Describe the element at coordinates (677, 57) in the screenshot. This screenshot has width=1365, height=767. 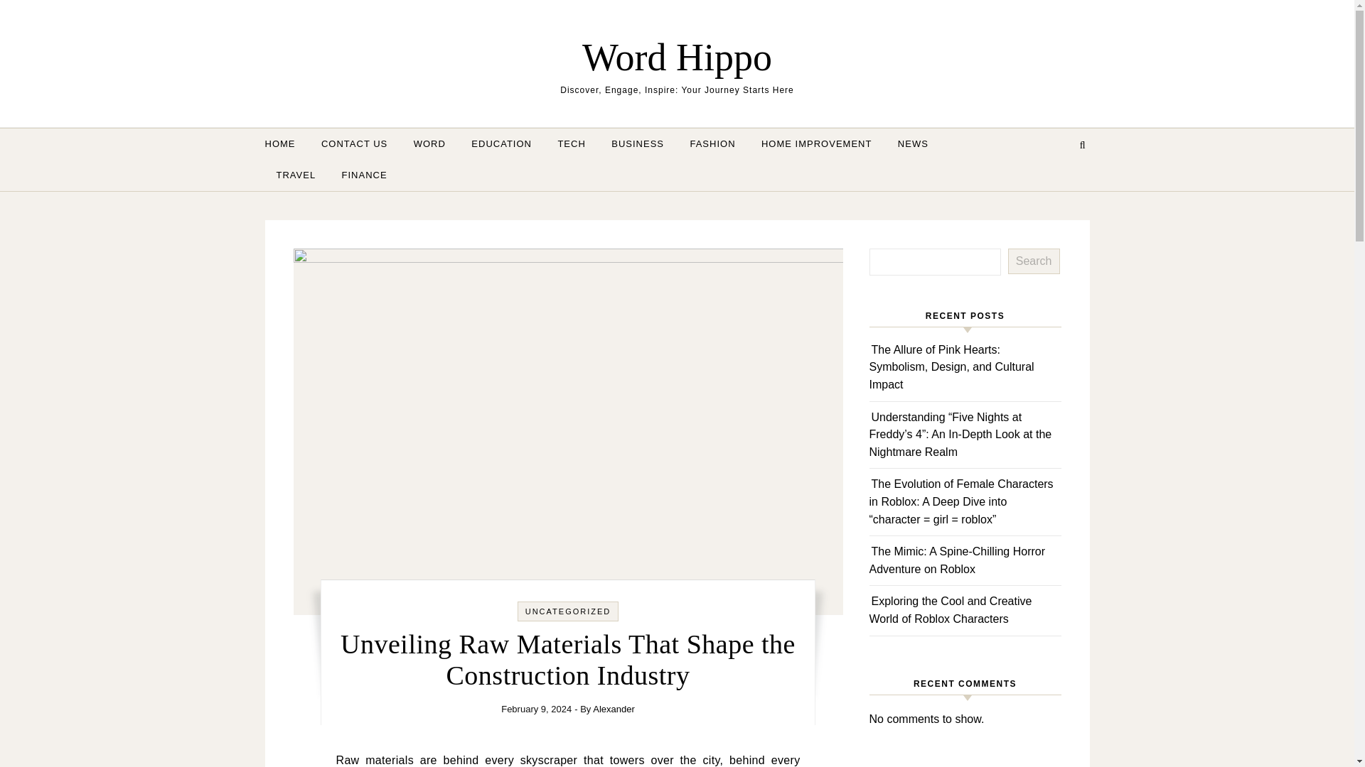
I see `Word Hippo` at that location.